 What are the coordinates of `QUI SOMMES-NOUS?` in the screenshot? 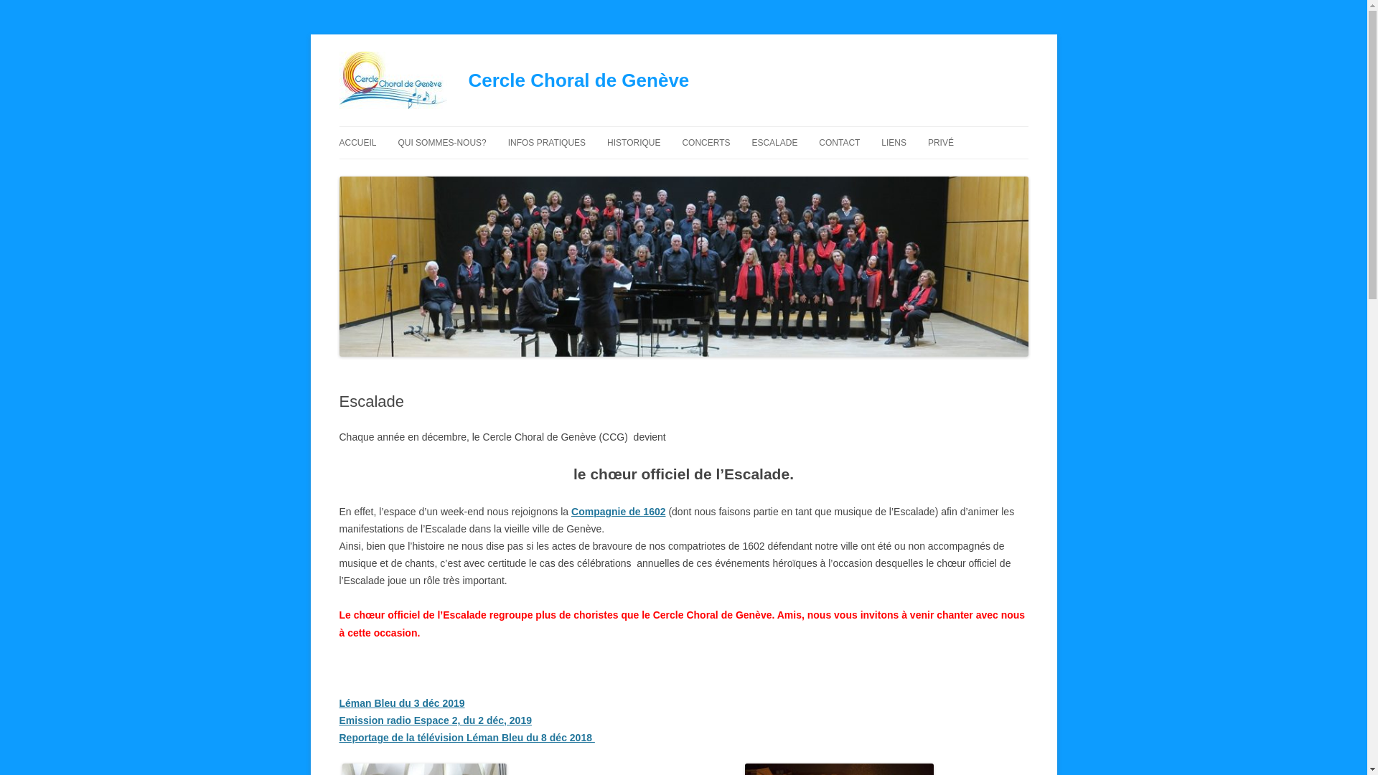 It's located at (442, 143).